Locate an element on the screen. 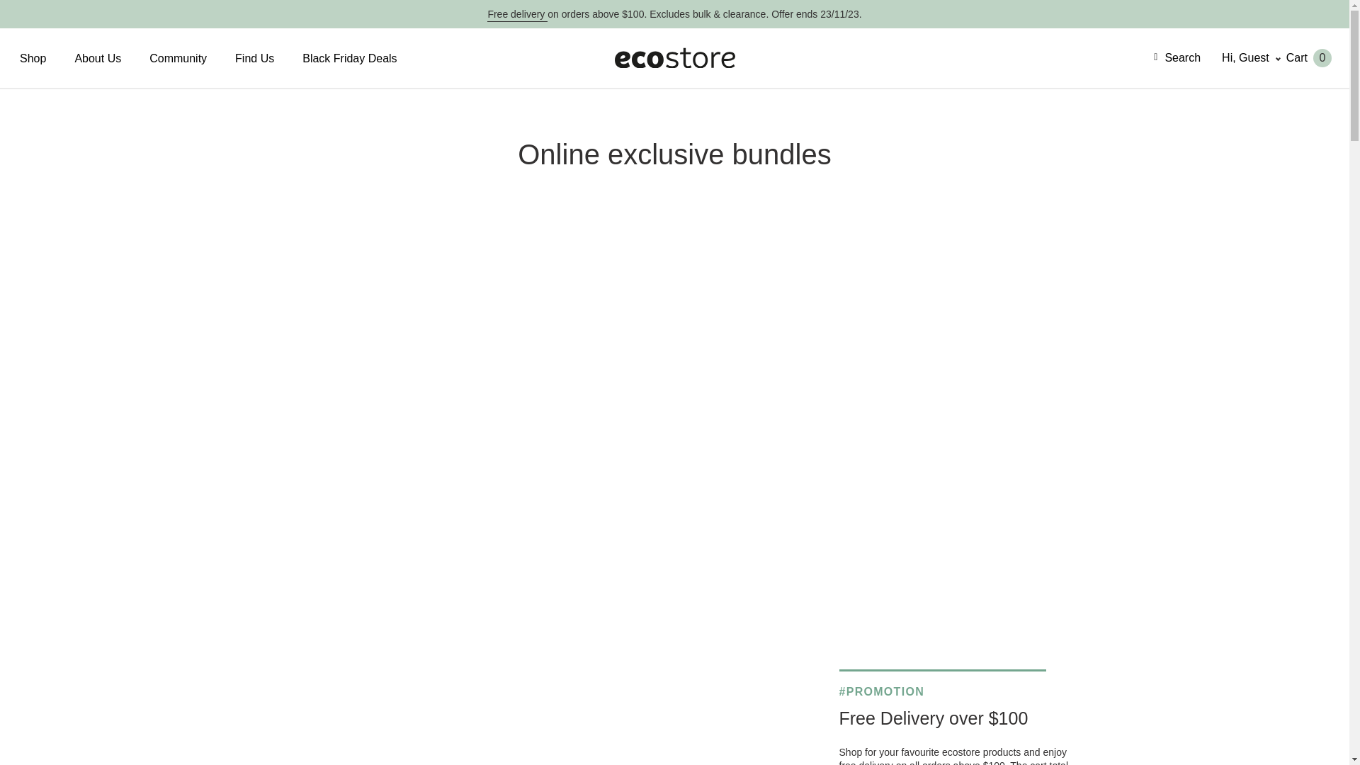 Image resolution: width=1360 pixels, height=765 pixels. About Us is located at coordinates (98, 58).